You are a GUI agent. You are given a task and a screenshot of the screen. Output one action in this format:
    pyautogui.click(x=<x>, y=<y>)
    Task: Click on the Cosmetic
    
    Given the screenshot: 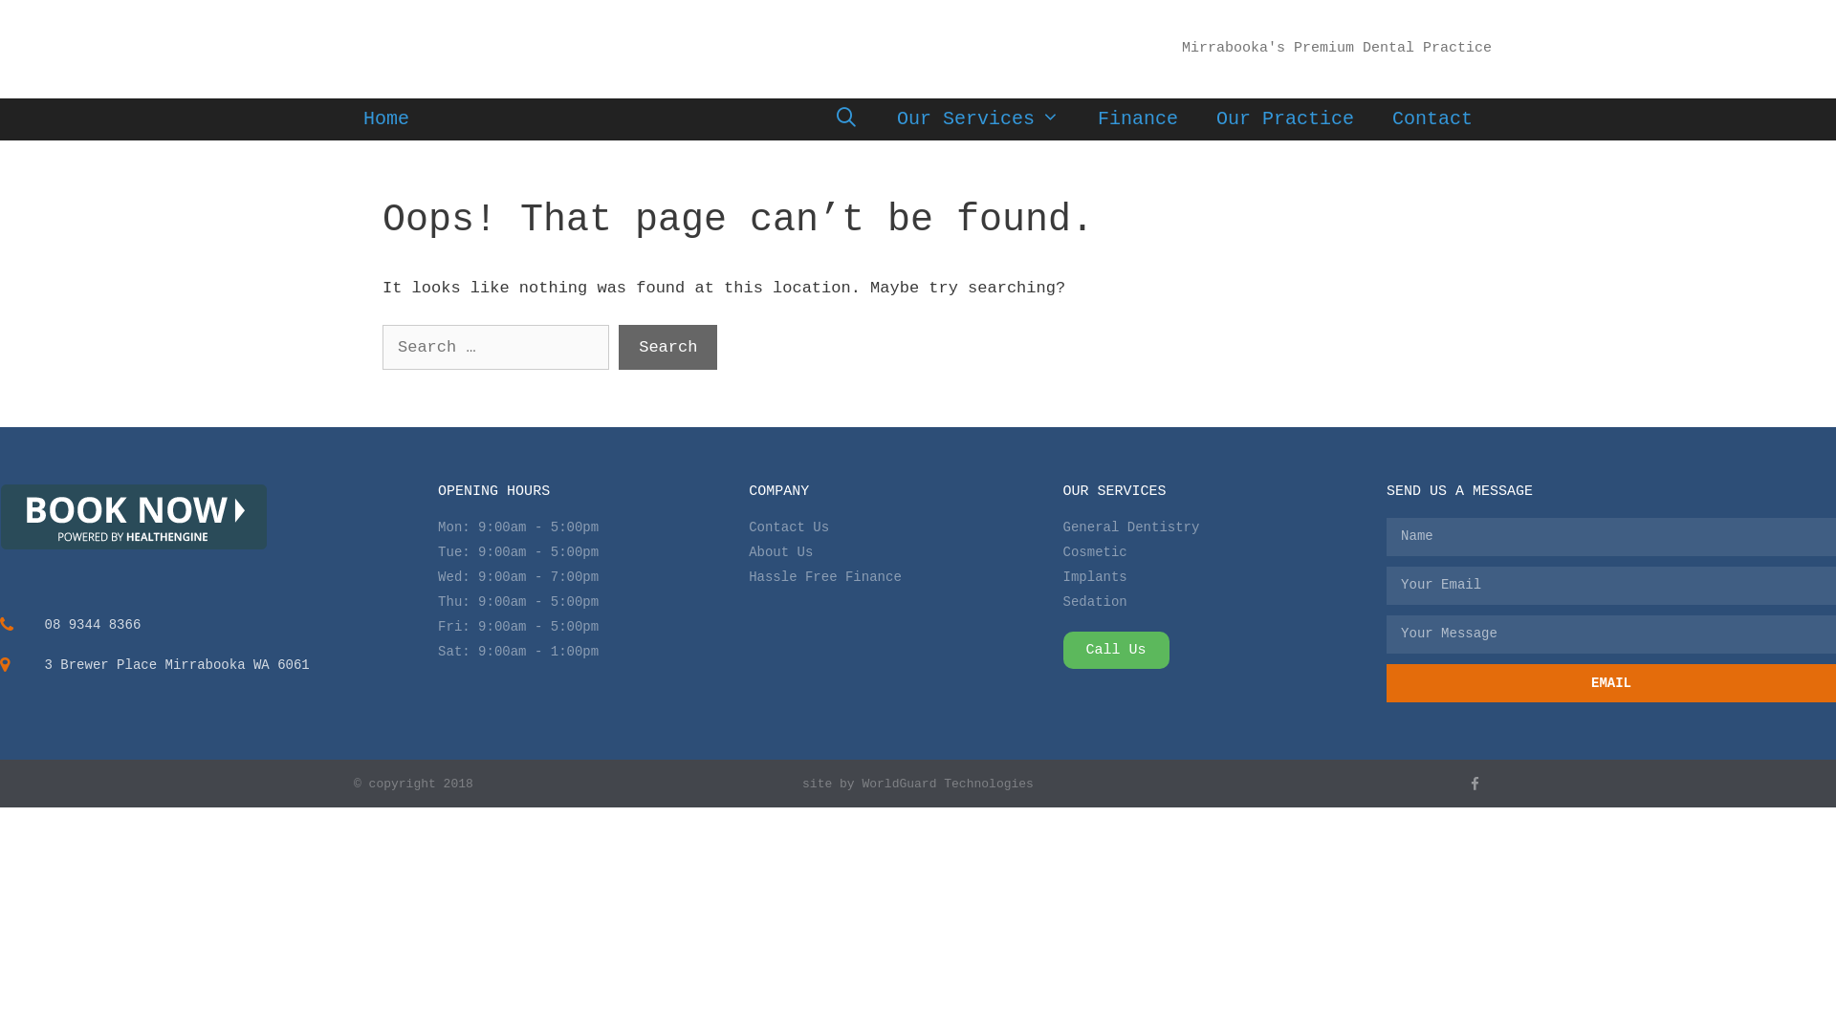 What is the action you would take?
    pyautogui.click(x=1226, y=552)
    